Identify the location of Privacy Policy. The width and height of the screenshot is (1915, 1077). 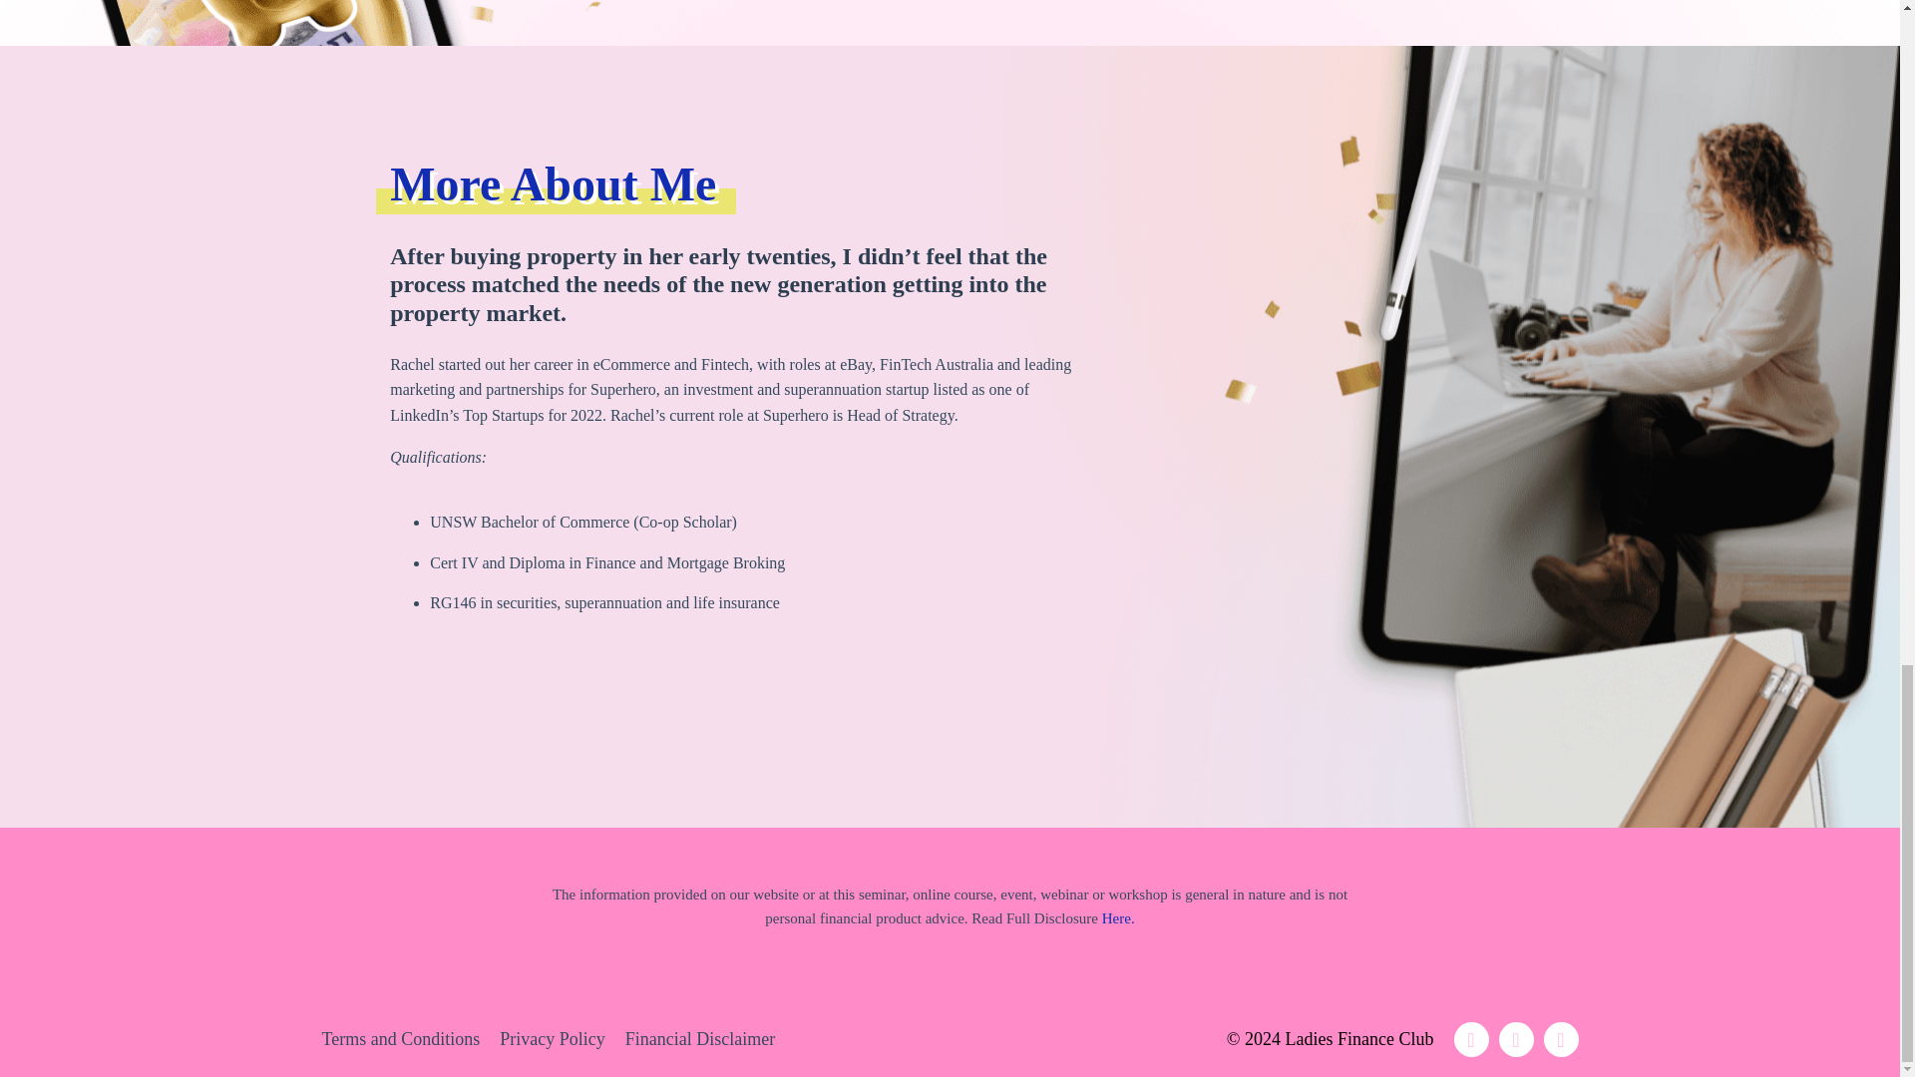
(553, 1039).